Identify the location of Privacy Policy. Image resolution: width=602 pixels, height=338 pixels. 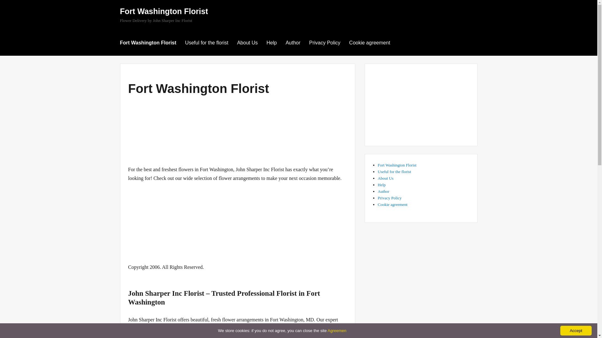
(325, 42).